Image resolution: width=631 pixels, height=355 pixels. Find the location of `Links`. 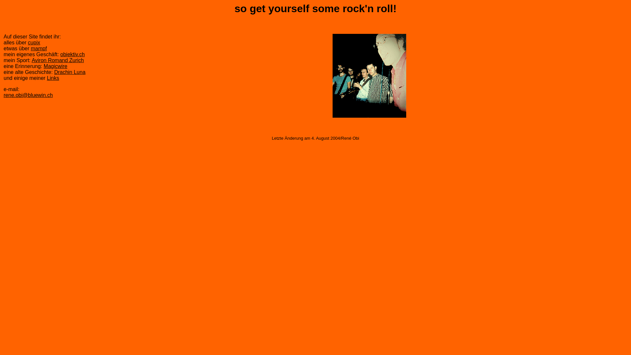

Links is located at coordinates (53, 78).